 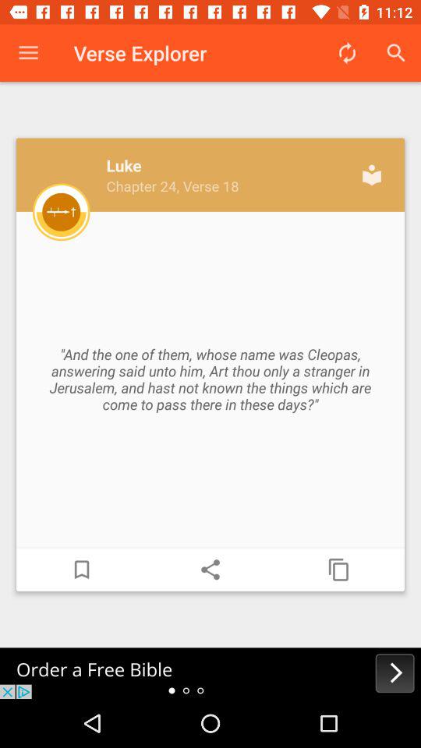 What do you see at coordinates (210, 673) in the screenshot?
I see `order a free bible` at bounding box center [210, 673].